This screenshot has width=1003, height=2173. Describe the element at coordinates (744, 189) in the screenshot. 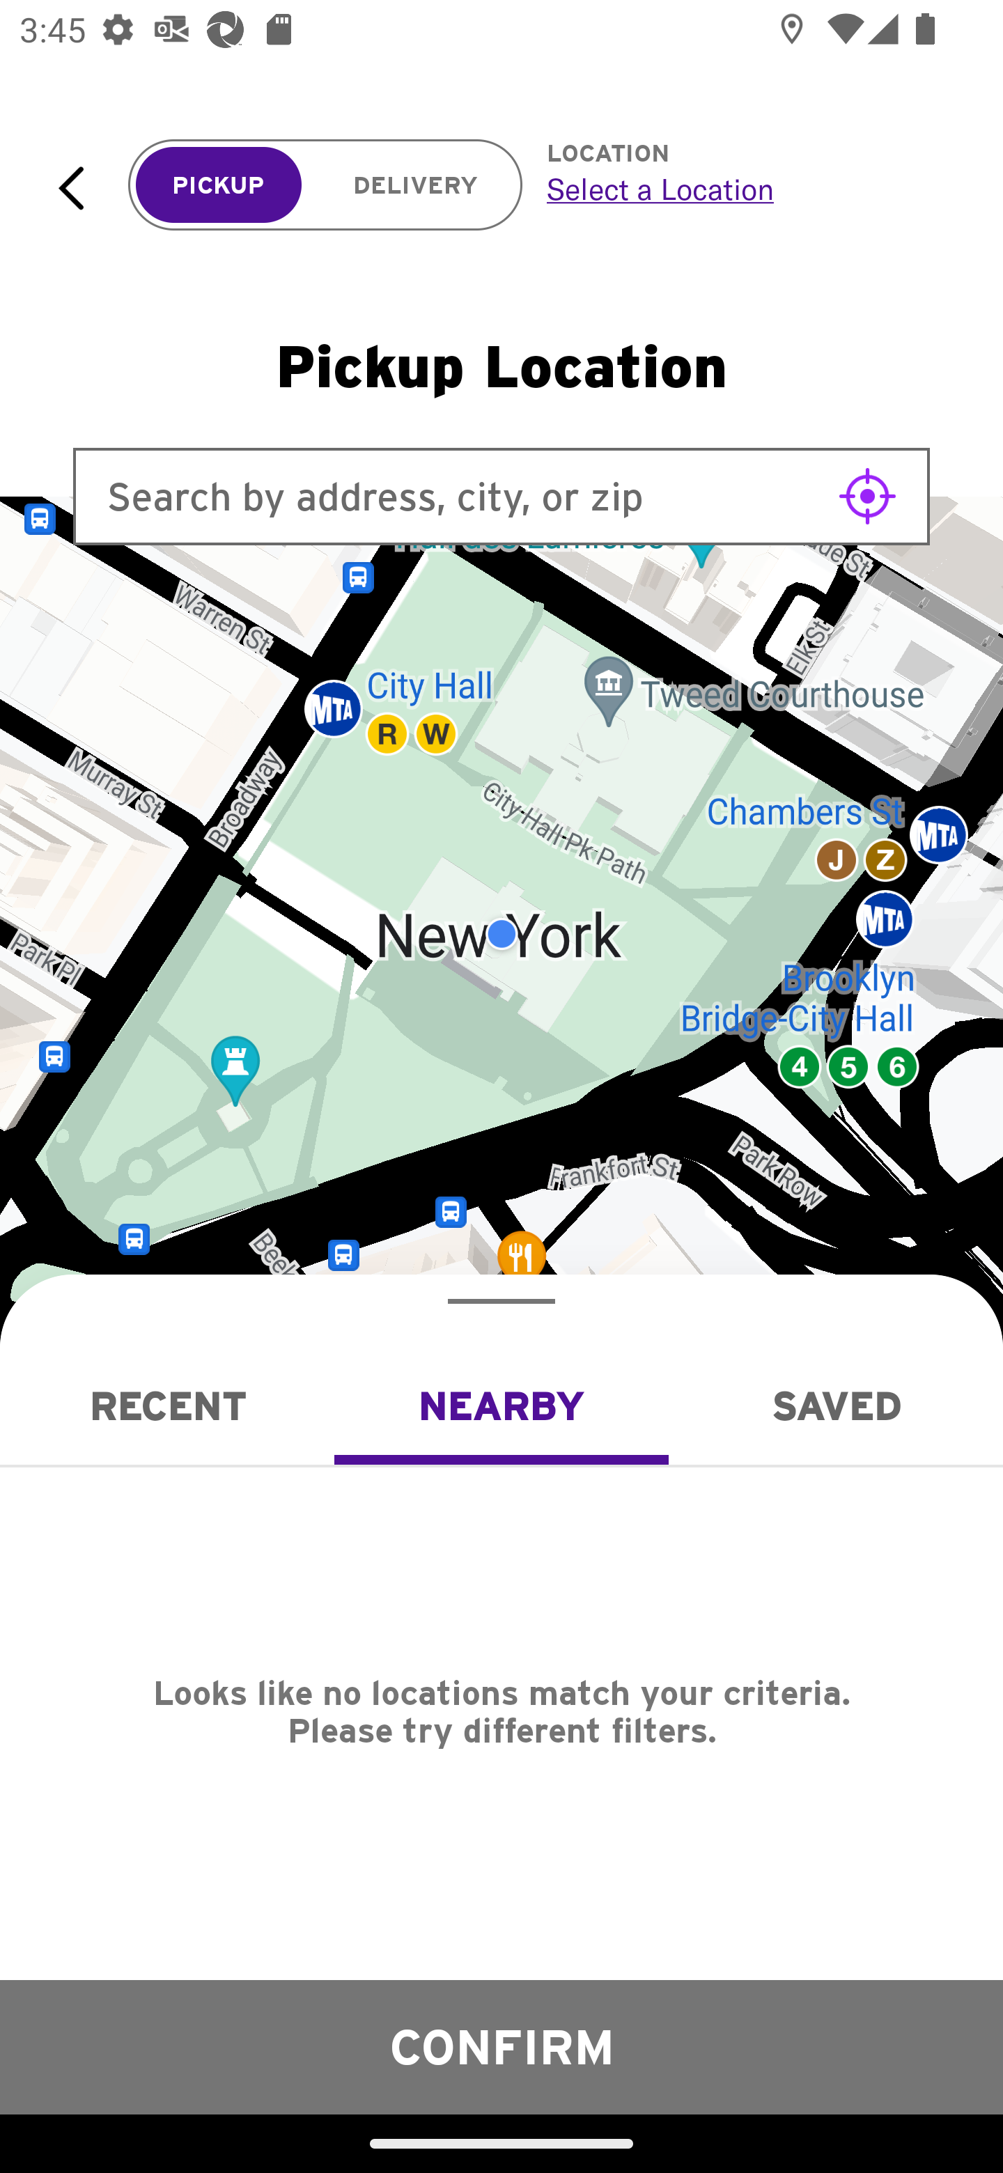

I see `Select a Location` at that location.